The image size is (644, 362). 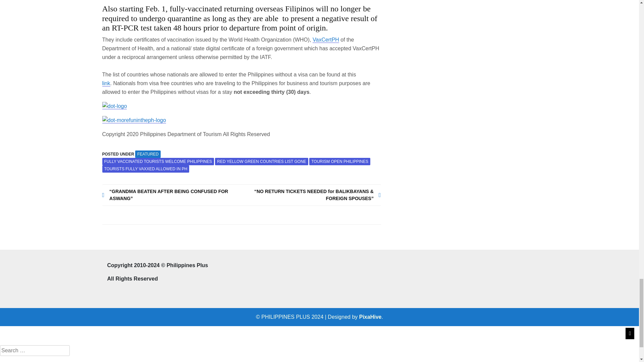 I want to click on link, so click(x=229, y=88).